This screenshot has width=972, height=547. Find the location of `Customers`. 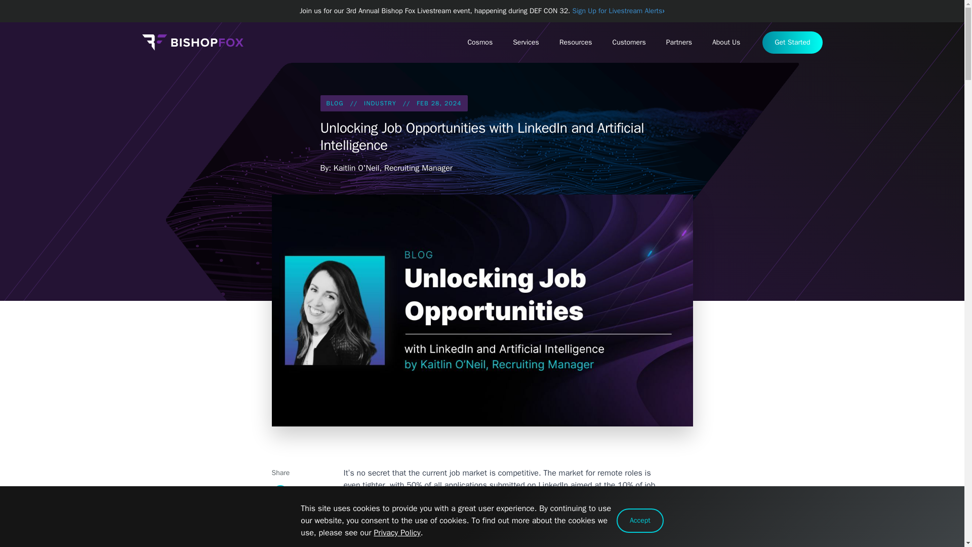

Customers is located at coordinates (629, 42).